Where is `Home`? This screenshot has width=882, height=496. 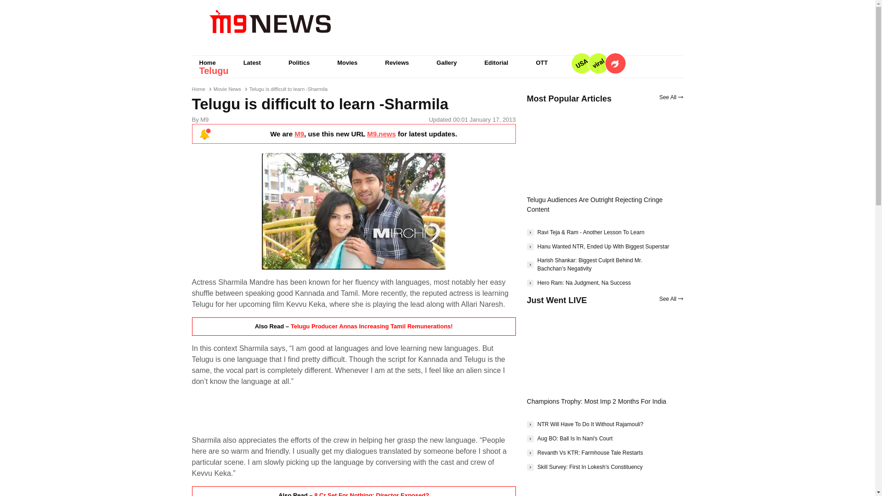
Home is located at coordinates (198, 89).